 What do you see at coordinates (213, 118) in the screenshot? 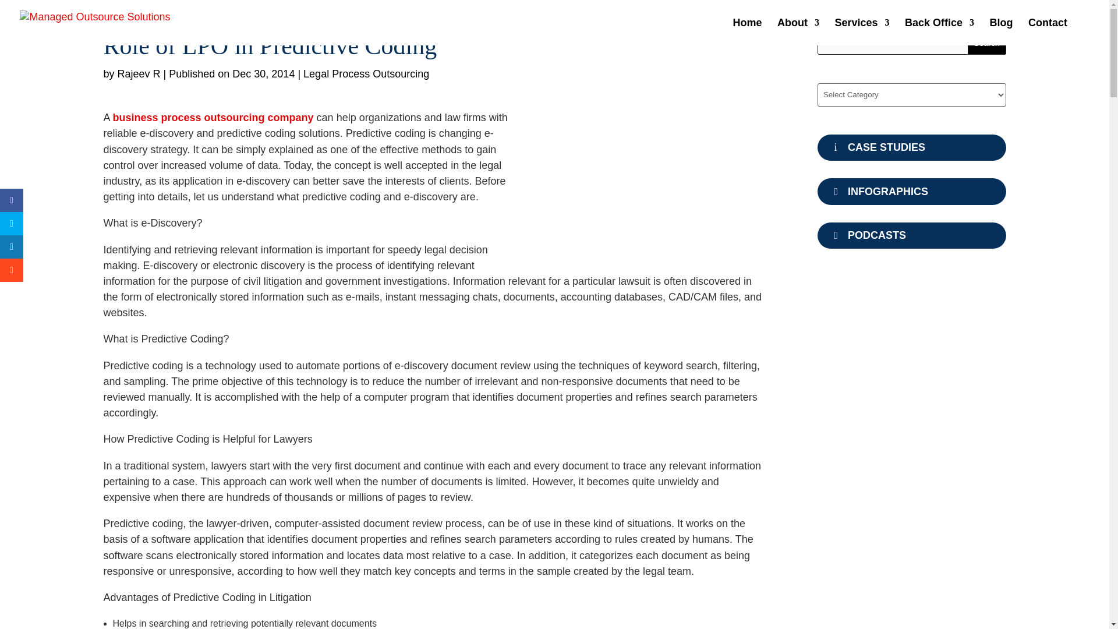
I see `business process outsourcing company` at bounding box center [213, 118].